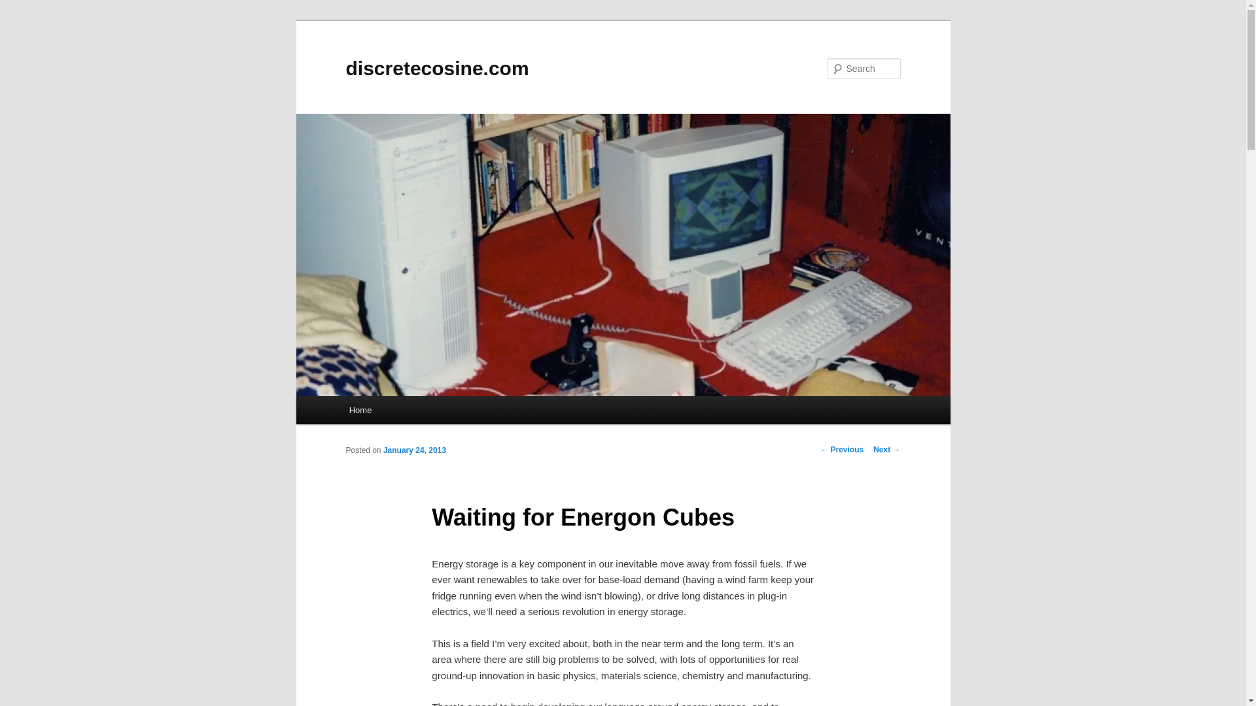  I want to click on Home, so click(360, 410).